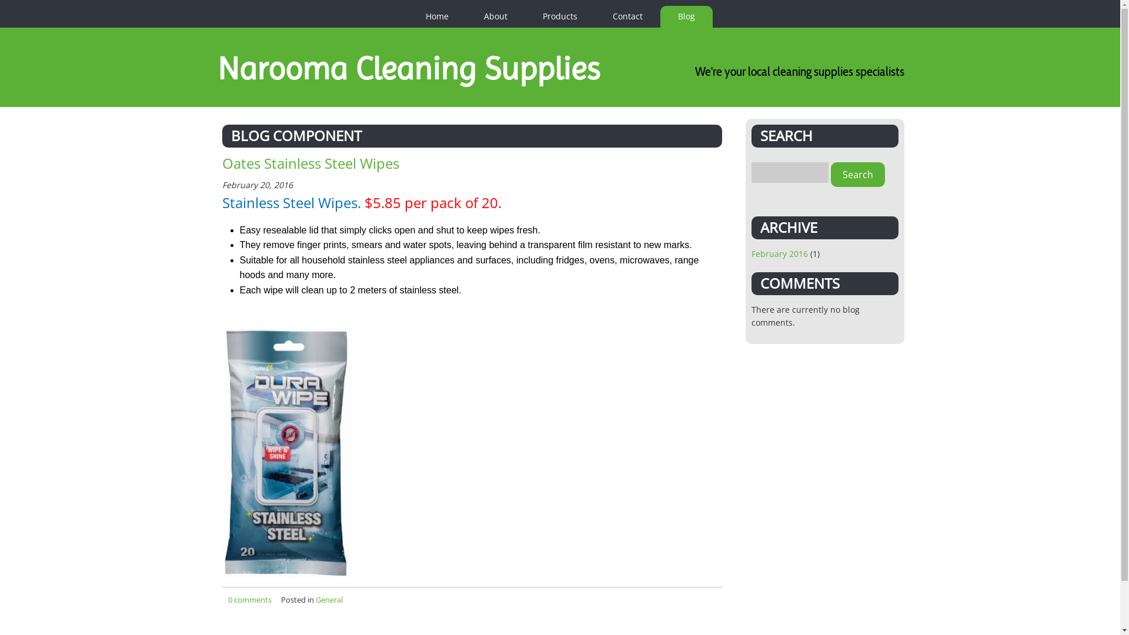 This screenshot has width=1129, height=635. I want to click on Narooma Cleaning Supplies, so click(409, 68).